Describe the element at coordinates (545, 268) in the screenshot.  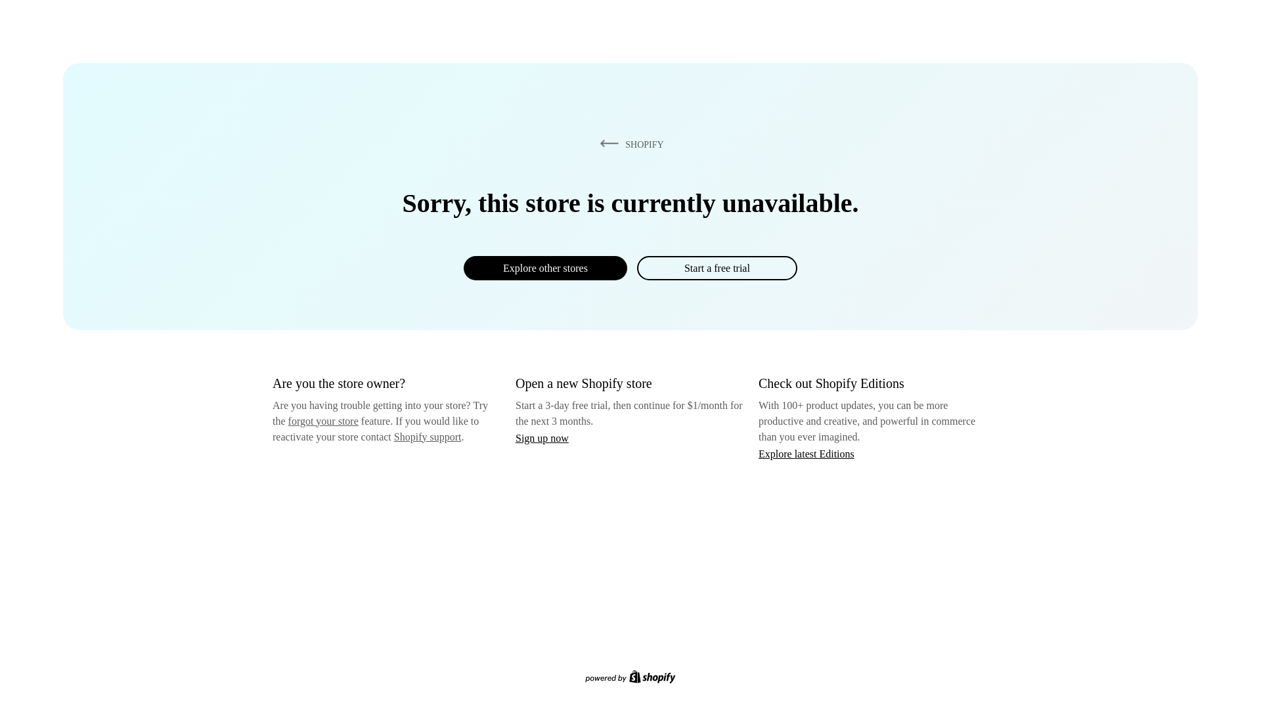
I see `Explore other stores` at that location.